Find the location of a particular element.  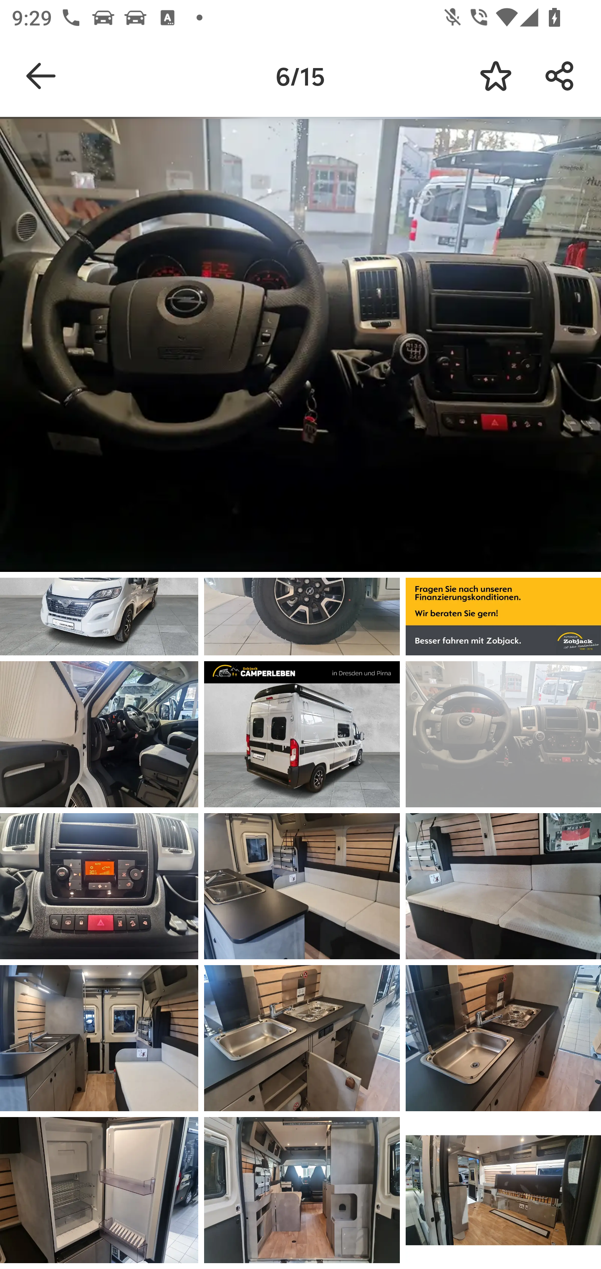

image is located at coordinates (503, 734).